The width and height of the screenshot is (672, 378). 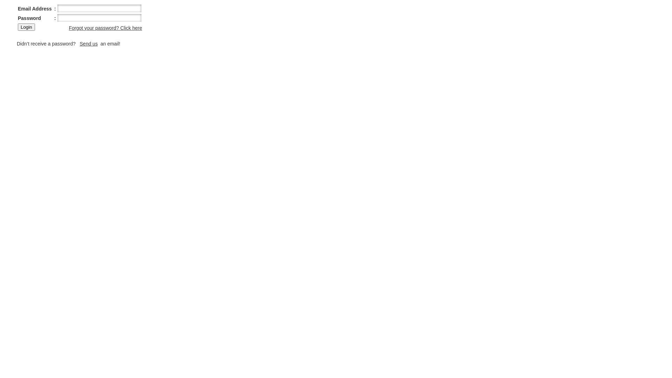 What do you see at coordinates (89, 44) in the screenshot?
I see `Send us` at bounding box center [89, 44].